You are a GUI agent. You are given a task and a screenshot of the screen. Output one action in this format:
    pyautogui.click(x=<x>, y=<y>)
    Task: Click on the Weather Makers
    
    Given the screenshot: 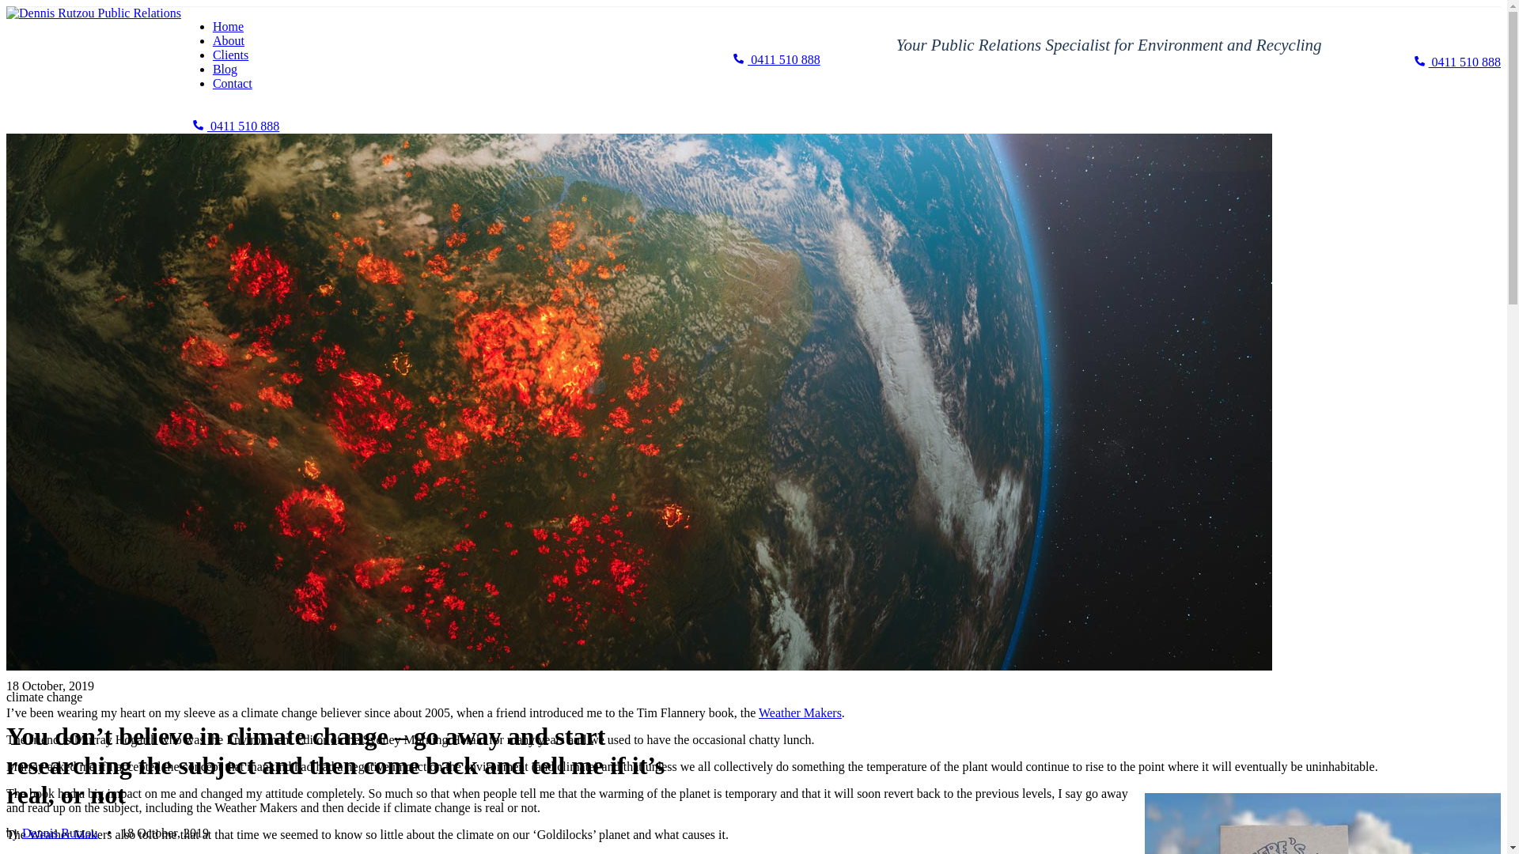 What is the action you would take?
    pyautogui.click(x=801, y=713)
    